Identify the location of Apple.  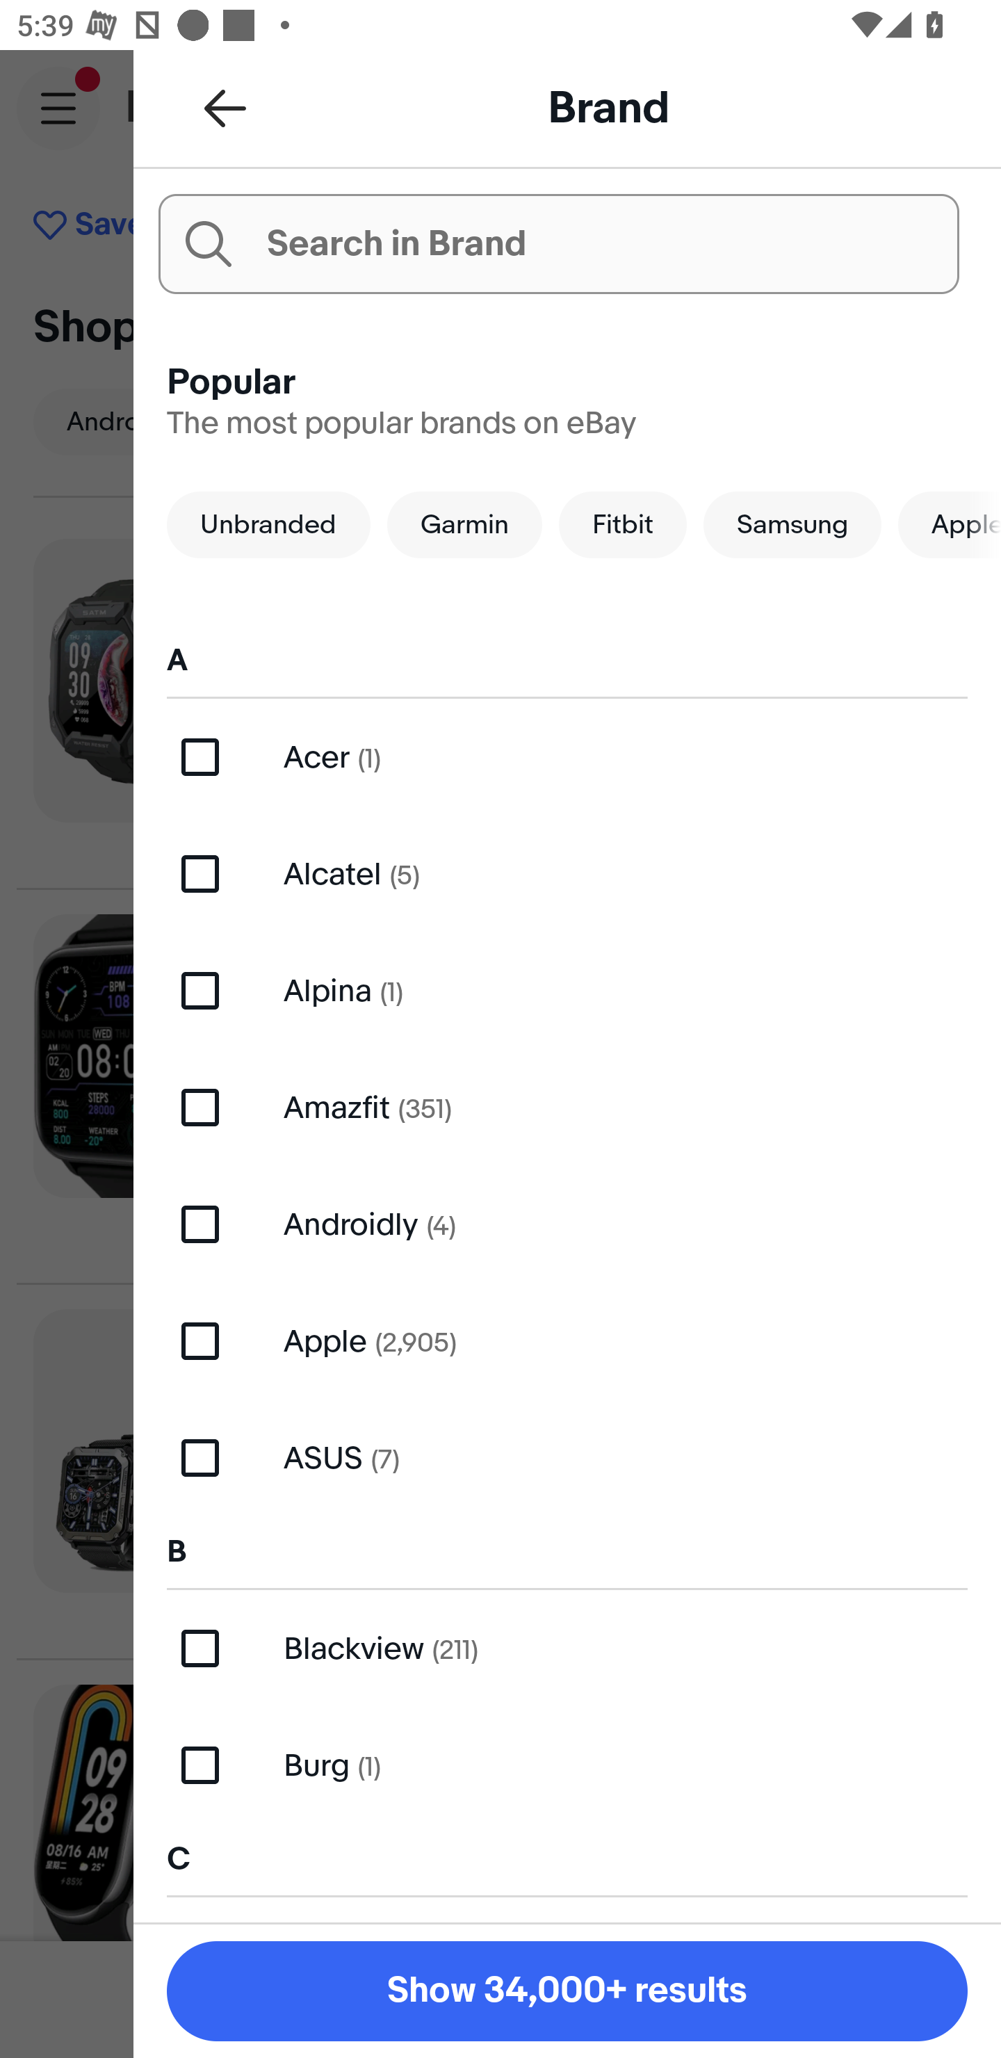
(950, 524).